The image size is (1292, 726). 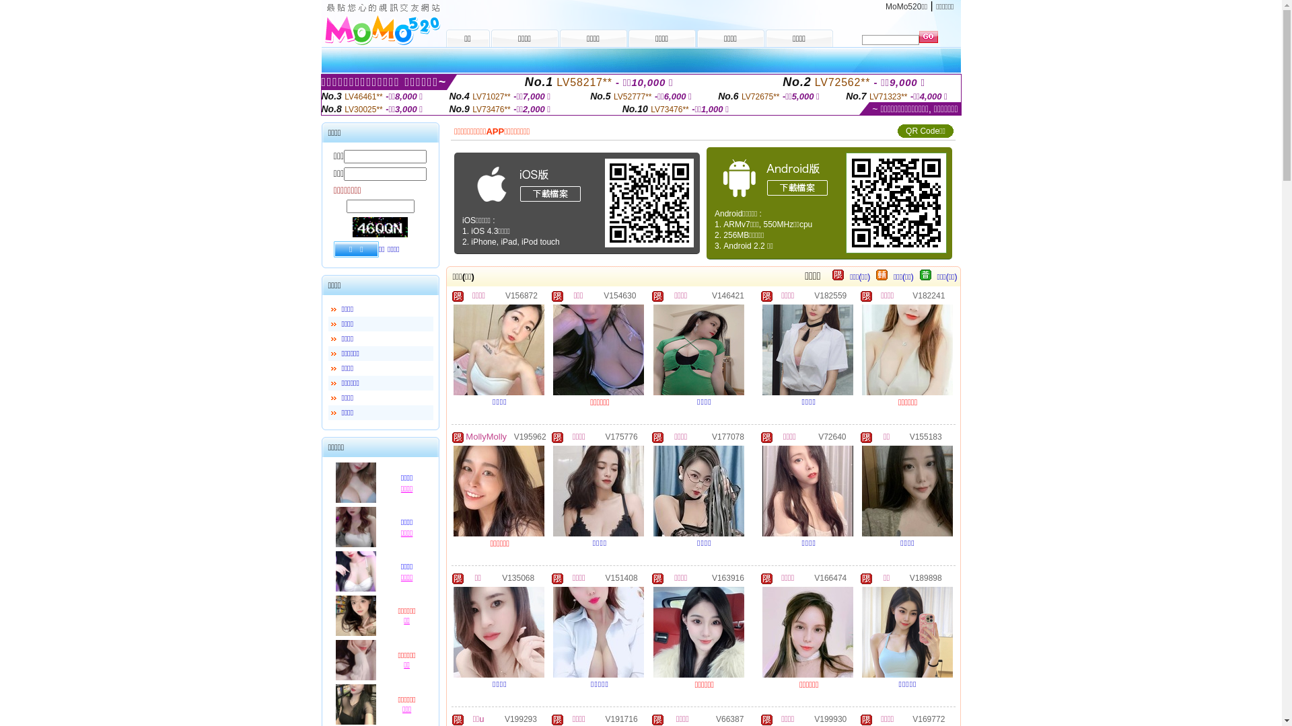 I want to click on V169772, so click(x=929, y=719).